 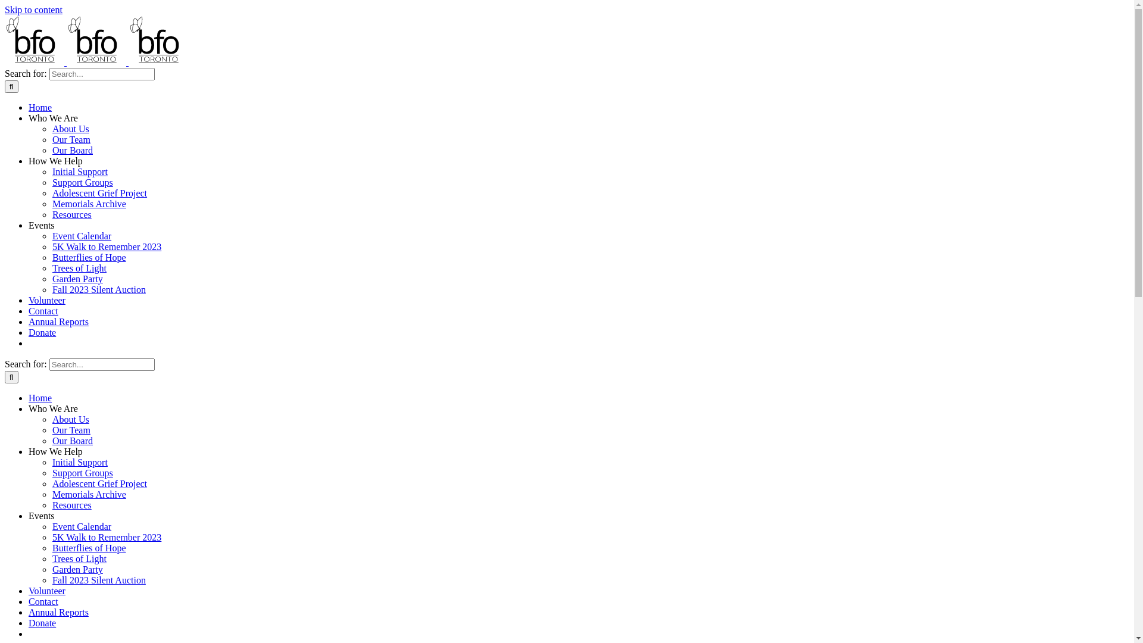 I want to click on Trees of Light, so click(x=80, y=268).